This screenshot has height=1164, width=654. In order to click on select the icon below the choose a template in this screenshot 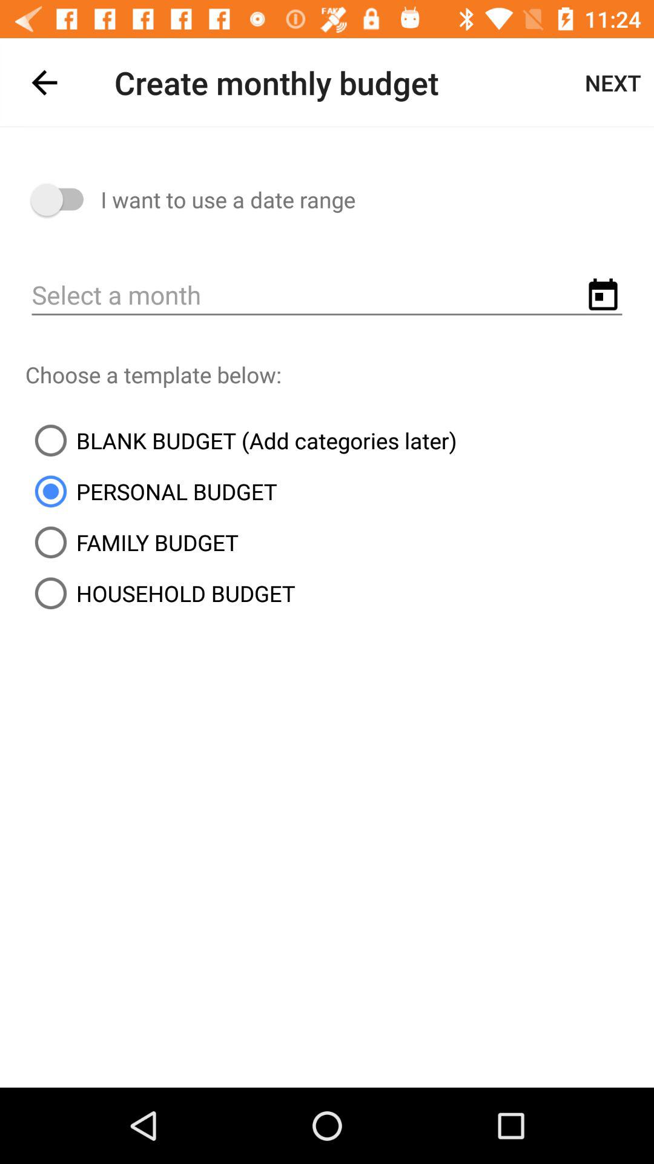, I will do `click(241, 440)`.